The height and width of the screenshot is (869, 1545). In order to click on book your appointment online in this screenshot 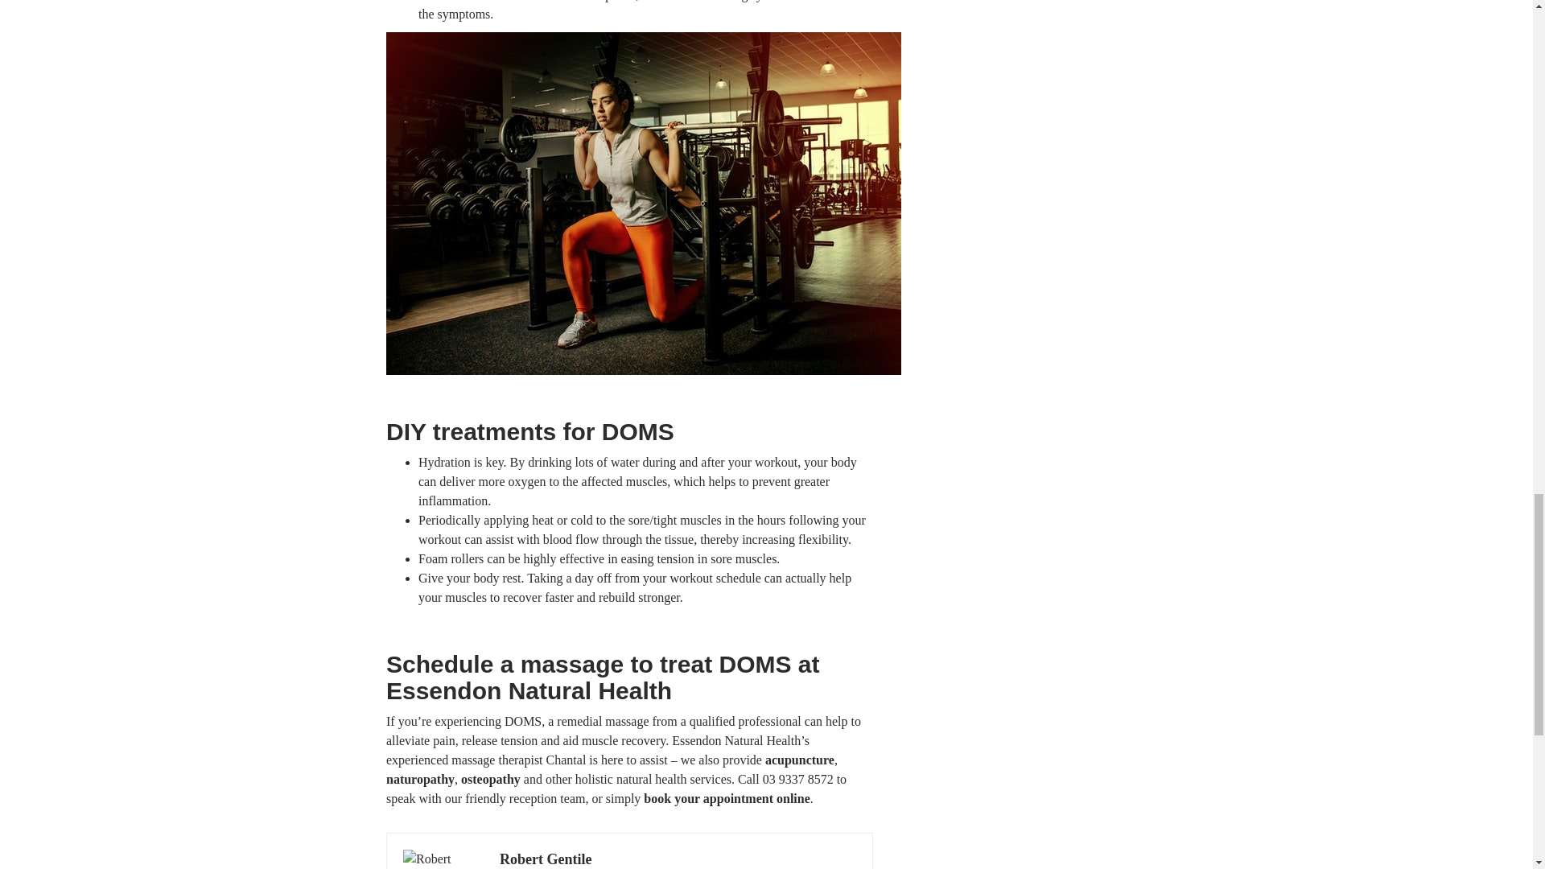, I will do `click(727, 798)`.